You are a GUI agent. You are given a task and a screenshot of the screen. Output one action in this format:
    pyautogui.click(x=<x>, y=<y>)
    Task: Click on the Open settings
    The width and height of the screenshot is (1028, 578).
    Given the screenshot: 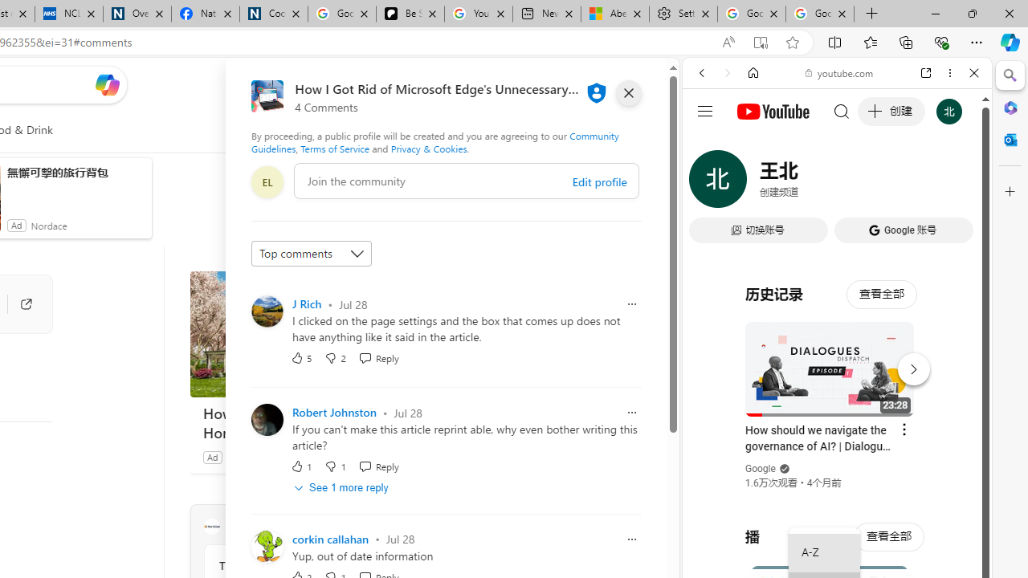 What is the action you would take?
    pyautogui.click(x=631, y=84)
    